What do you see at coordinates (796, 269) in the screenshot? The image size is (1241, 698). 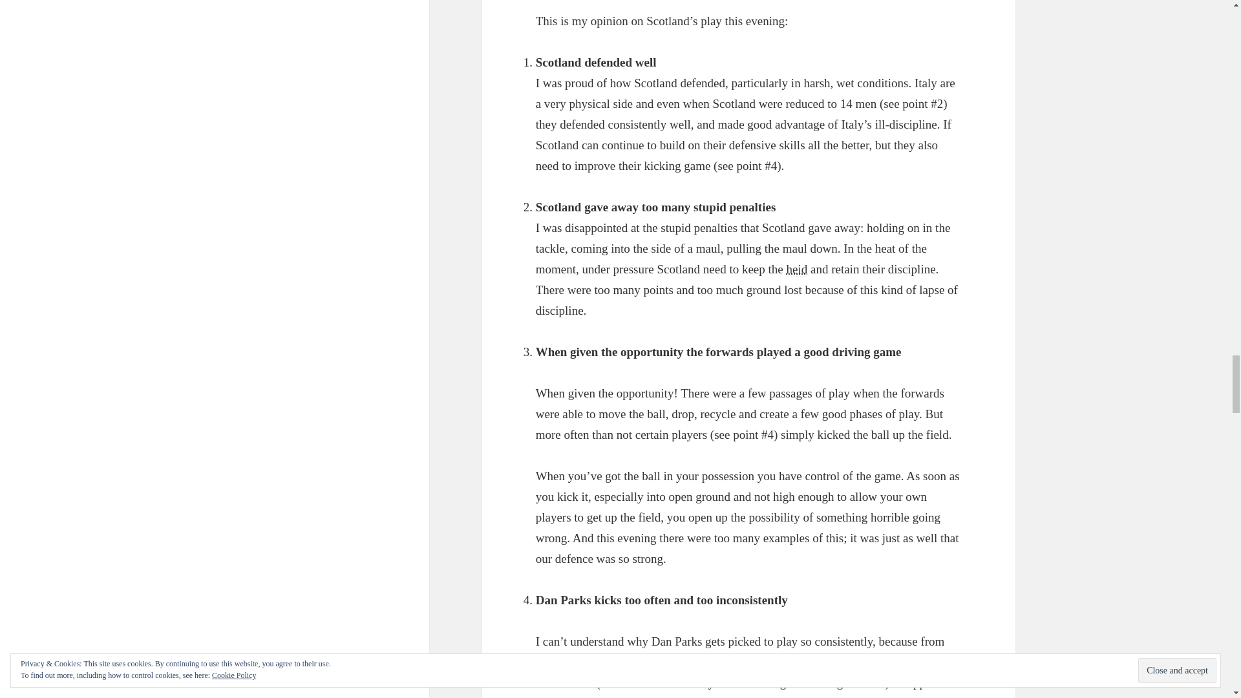 I see `head` at bounding box center [796, 269].